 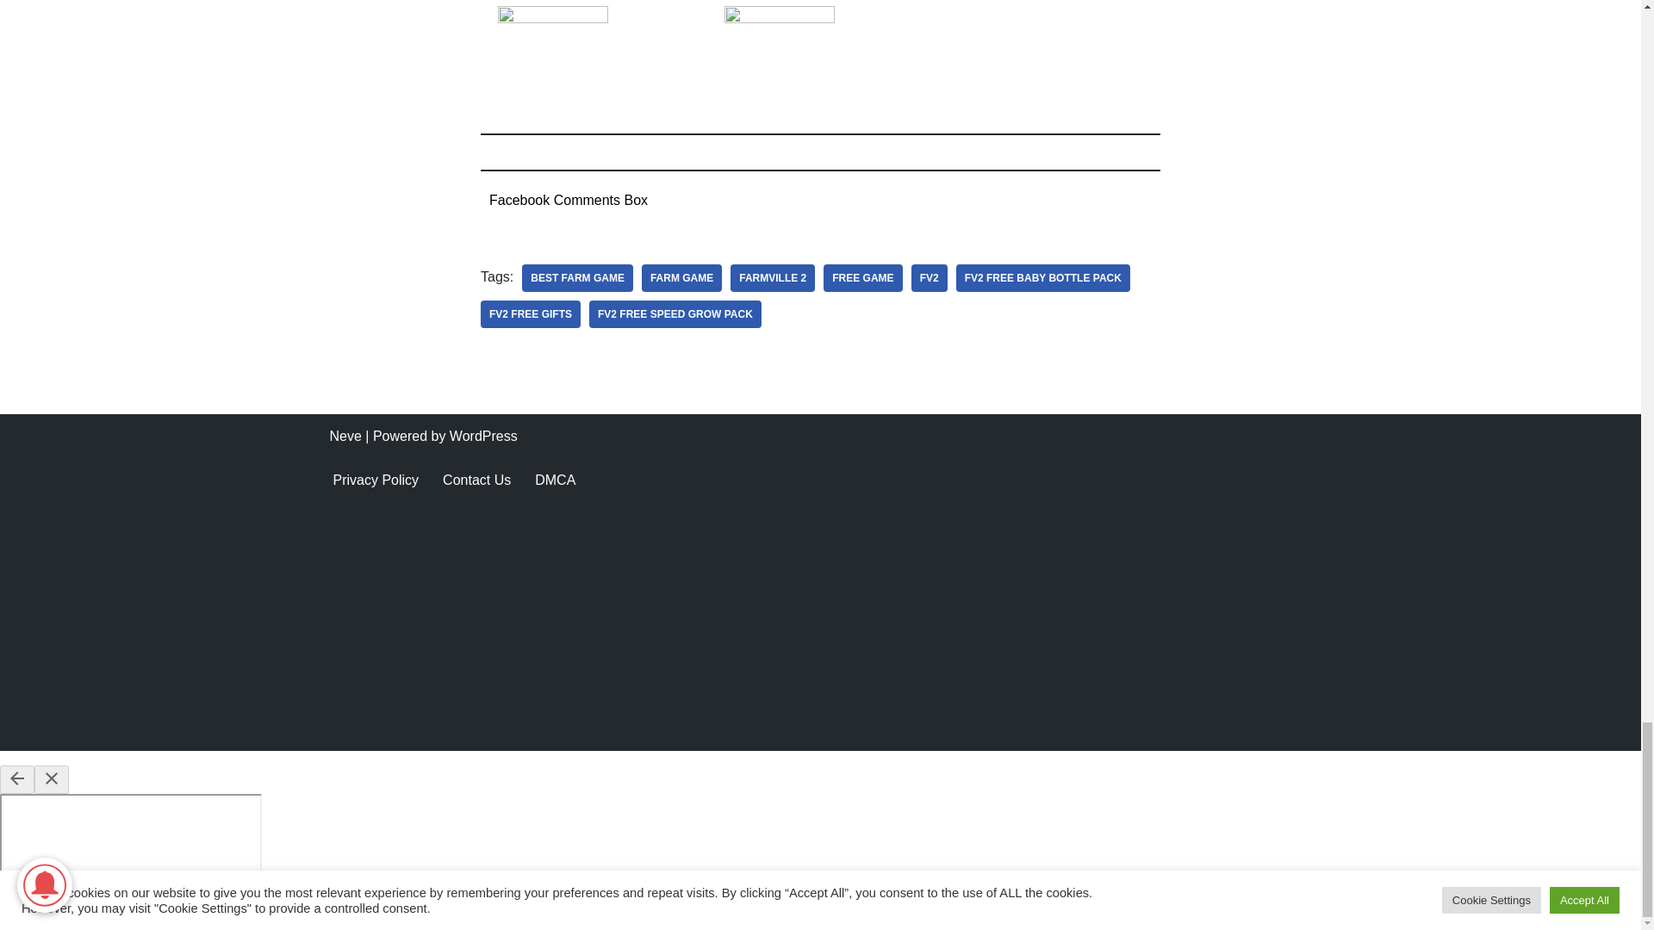 I want to click on Farmville 2, so click(x=773, y=277).